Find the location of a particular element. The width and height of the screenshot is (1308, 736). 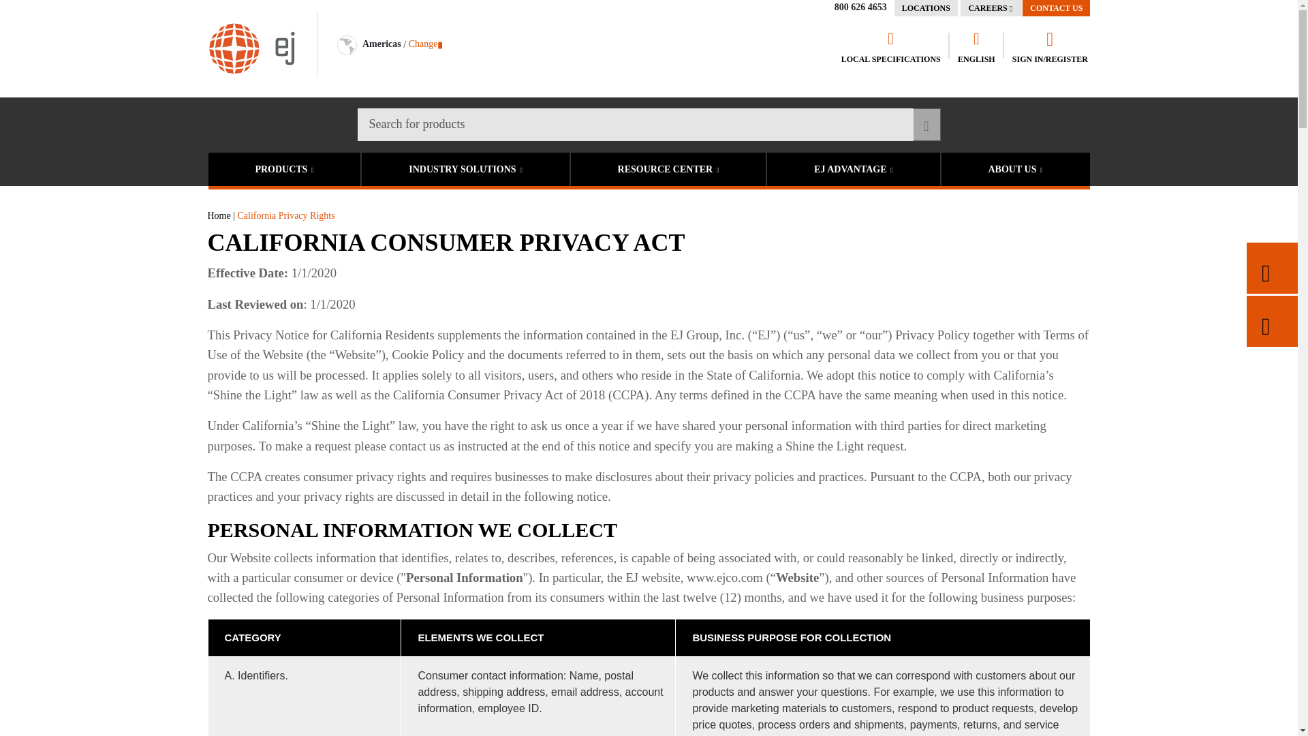

PRODUCTS is located at coordinates (283, 169).